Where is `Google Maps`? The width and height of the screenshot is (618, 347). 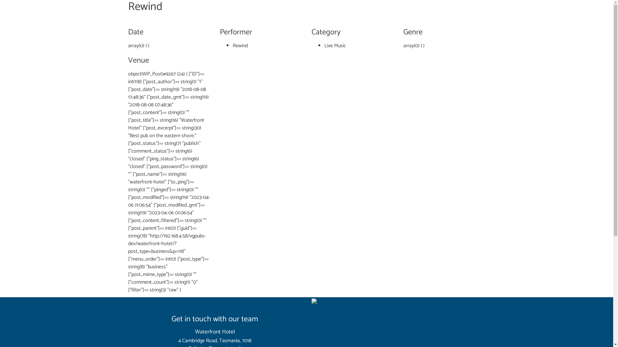 Google Maps is located at coordinates (398, 301).